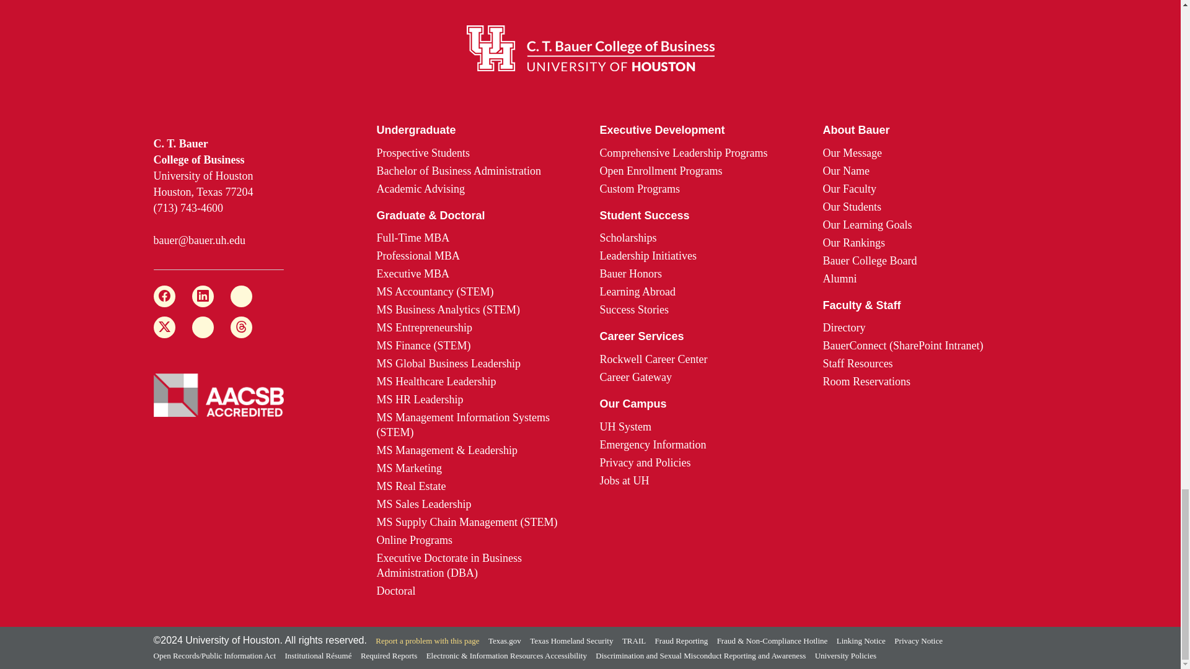 The width and height of the screenshot is (1190, 669). Describe the element at coordinates (242, 327) in the screenshot. I see `Threads` at that location.